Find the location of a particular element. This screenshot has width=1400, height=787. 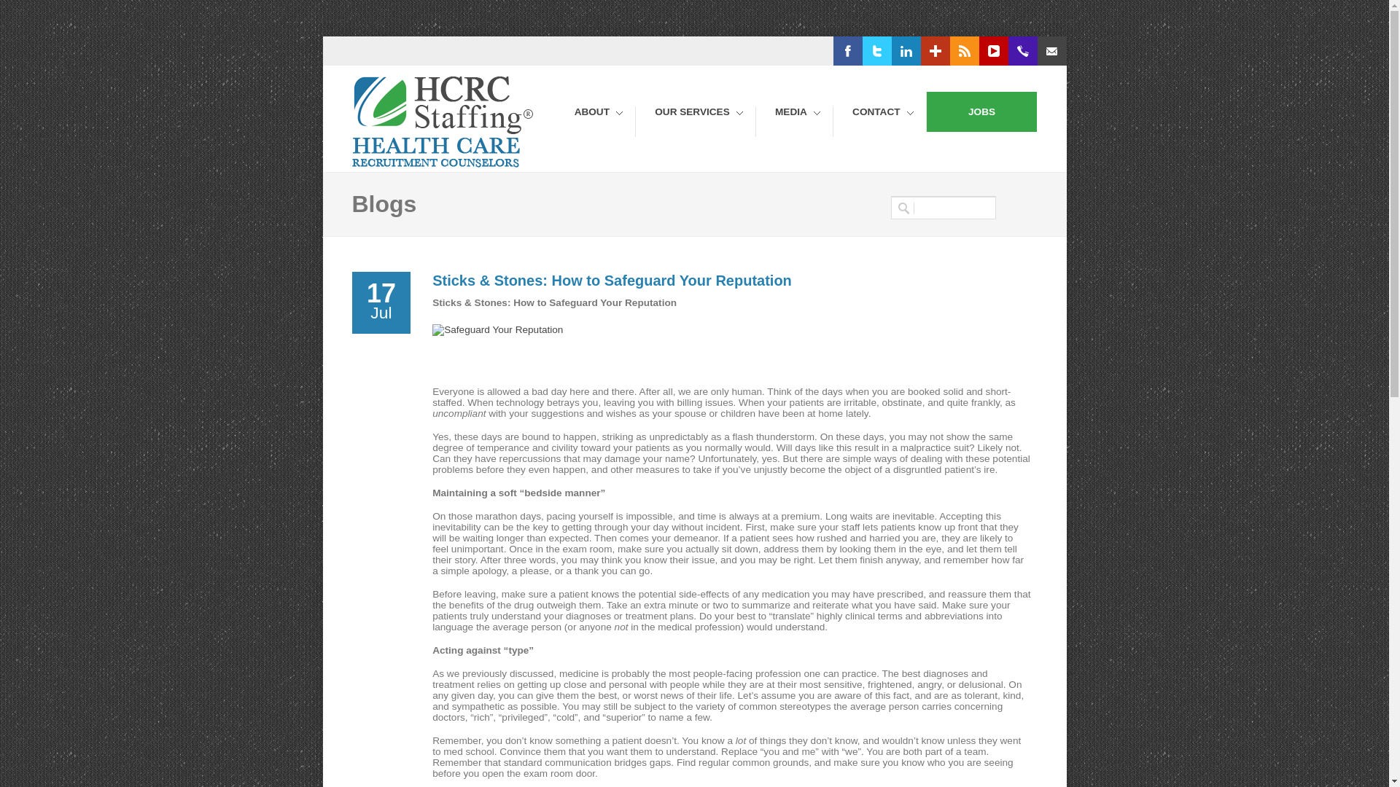

Home is located at coordinates (444, 165).